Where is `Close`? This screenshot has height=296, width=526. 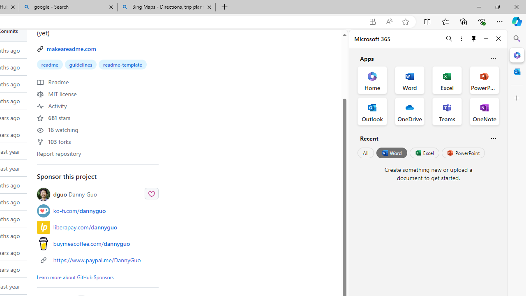
Close is located at coordinates (498, 39).